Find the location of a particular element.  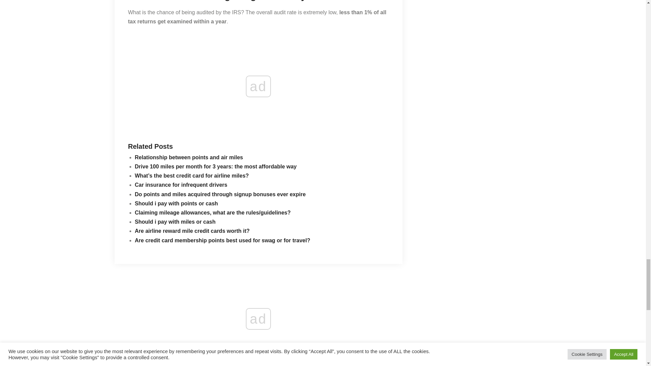

Should i pay with points or cash is located at coordinates (176, 203).